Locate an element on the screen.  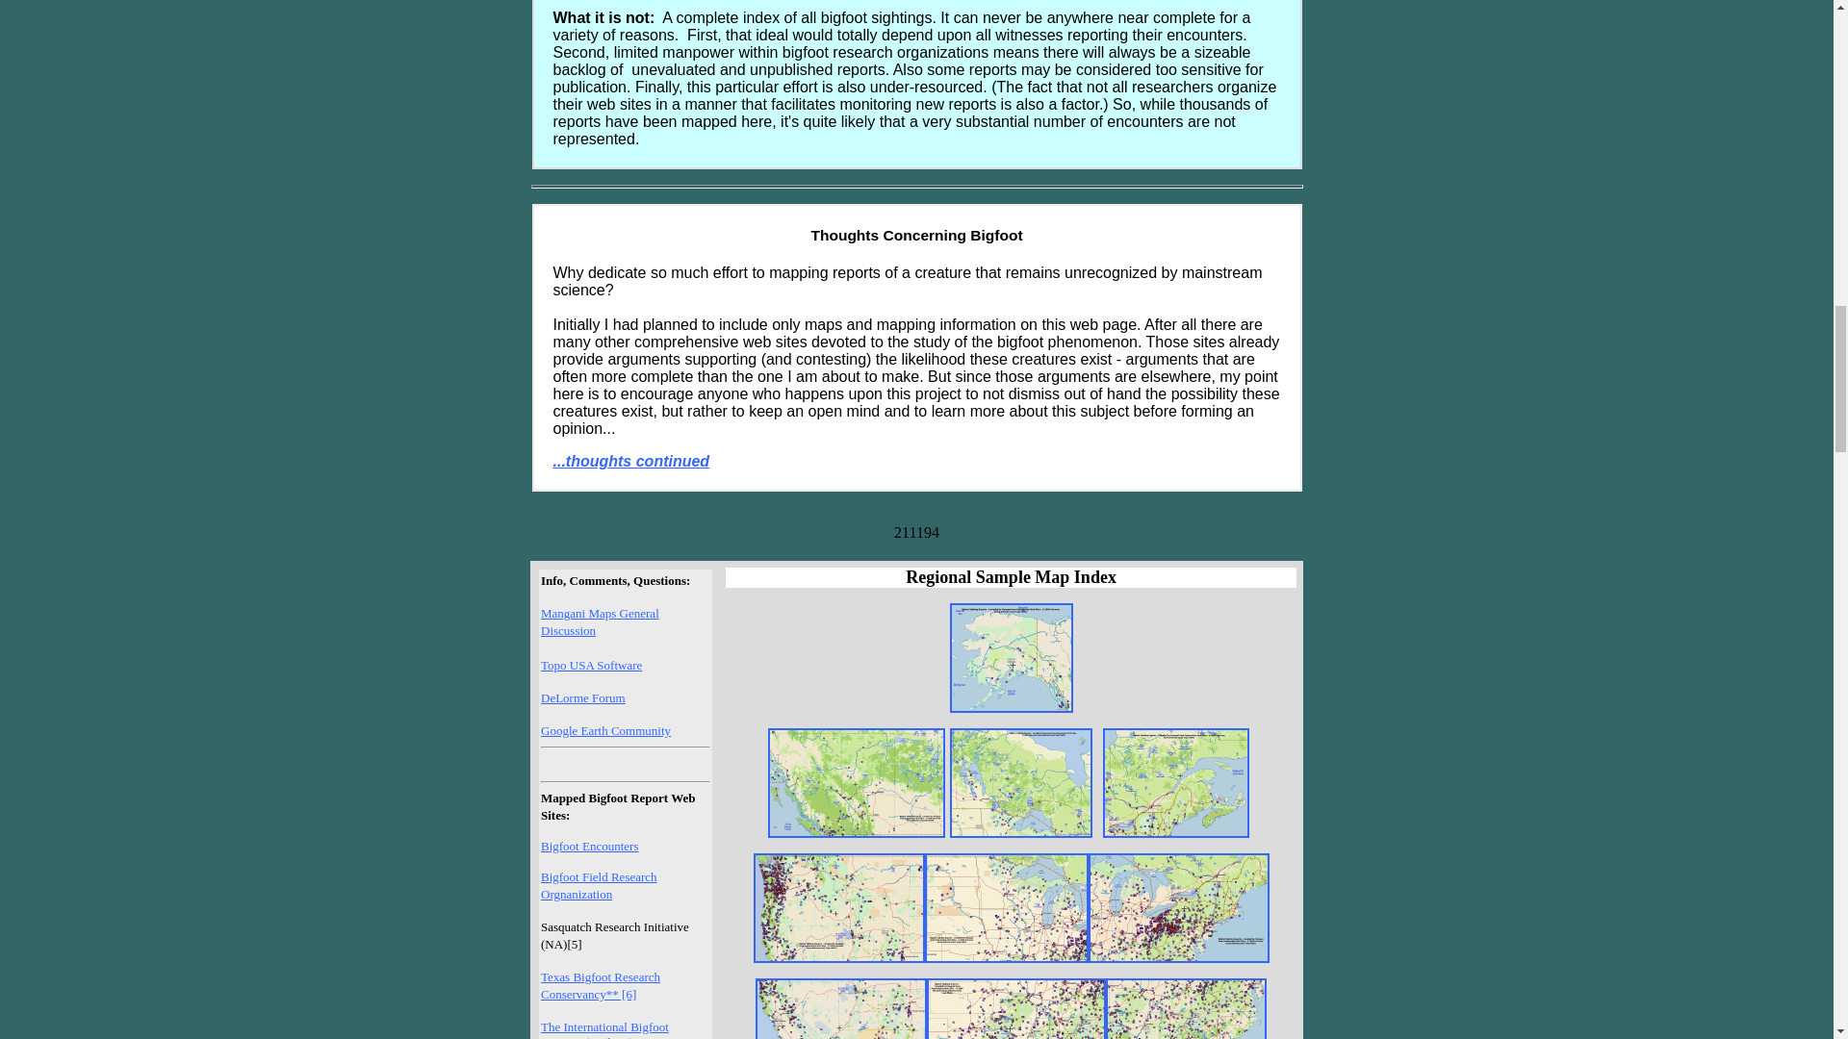
DeLorme Forum is located at coordinates (583, 697).